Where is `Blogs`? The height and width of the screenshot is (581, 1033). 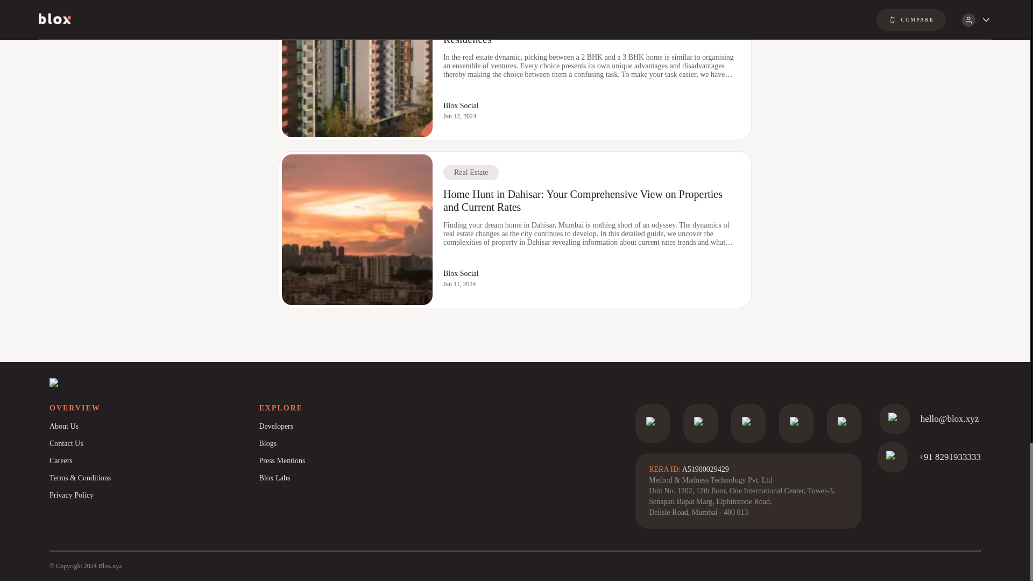
Blogs is located at coordinates (363, 443).